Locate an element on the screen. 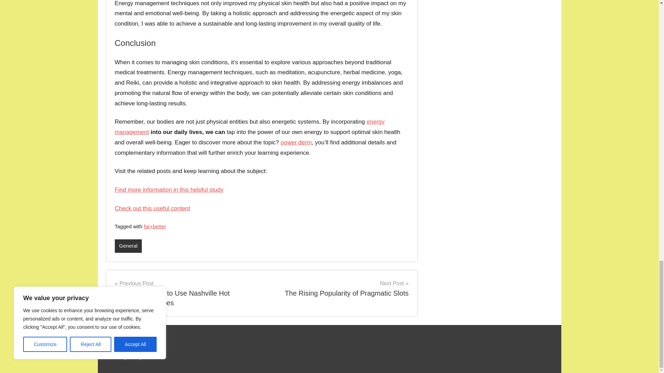 This screenshot has width=664, height=373. Find more information in this helpful study is located at coordinates (169, 190).